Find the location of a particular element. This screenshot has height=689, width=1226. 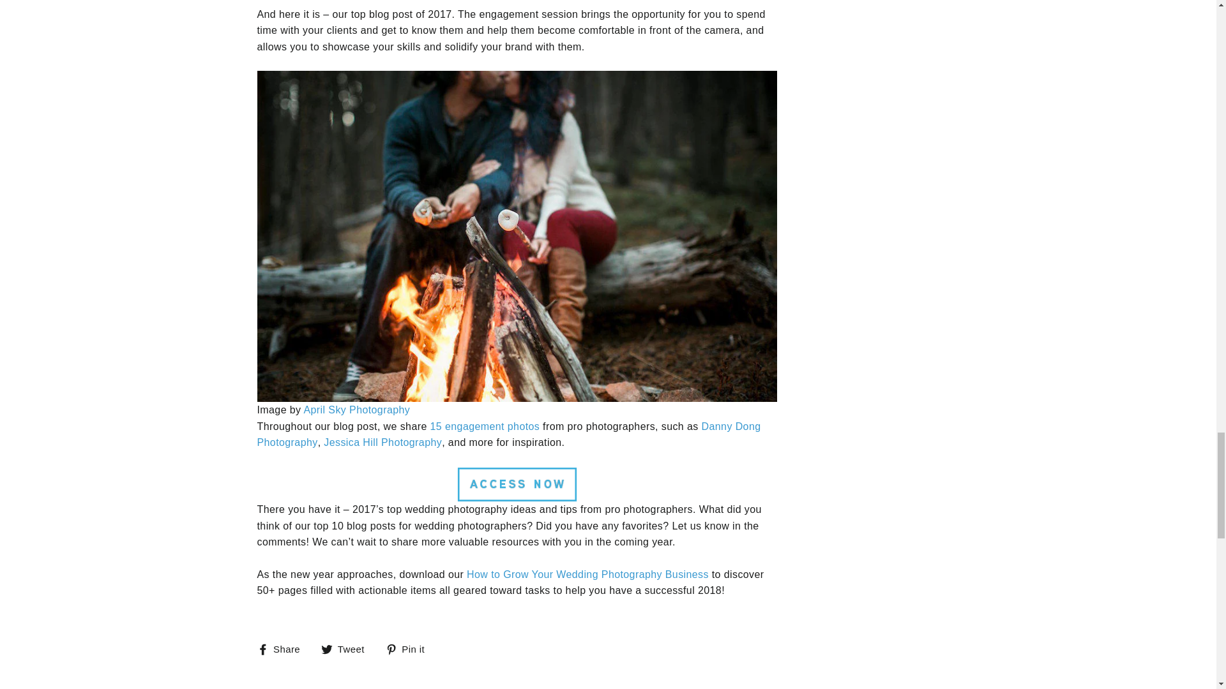

Pin on Pinterest is located at coordinates (410, 649).